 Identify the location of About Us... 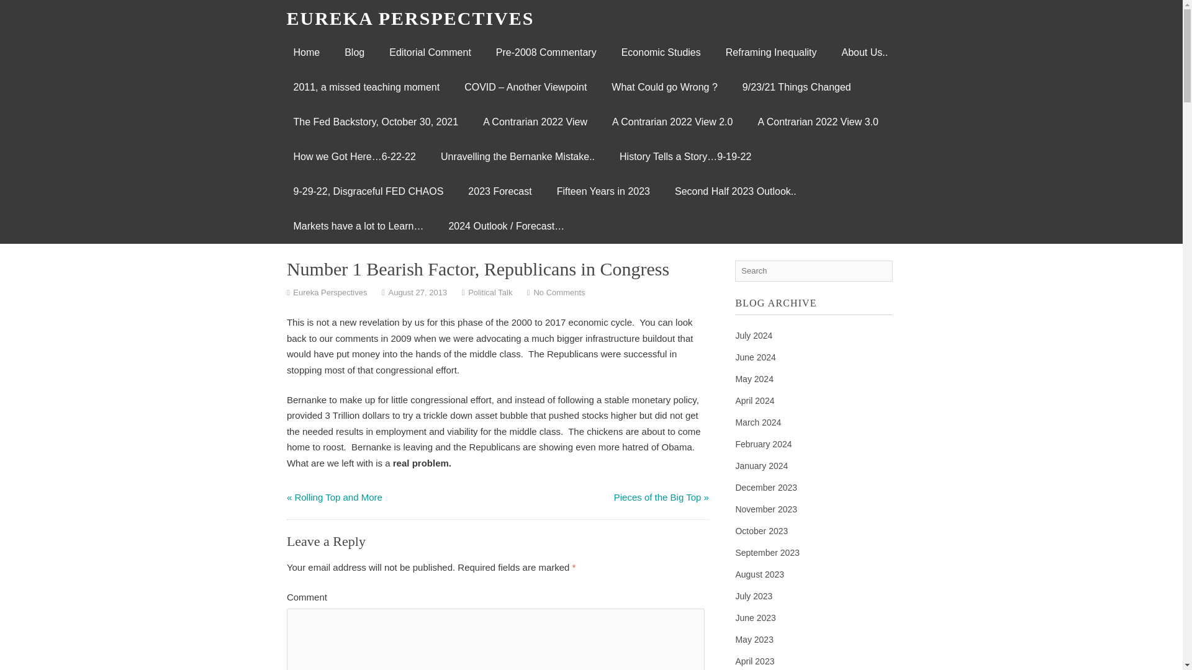
(864, 53).